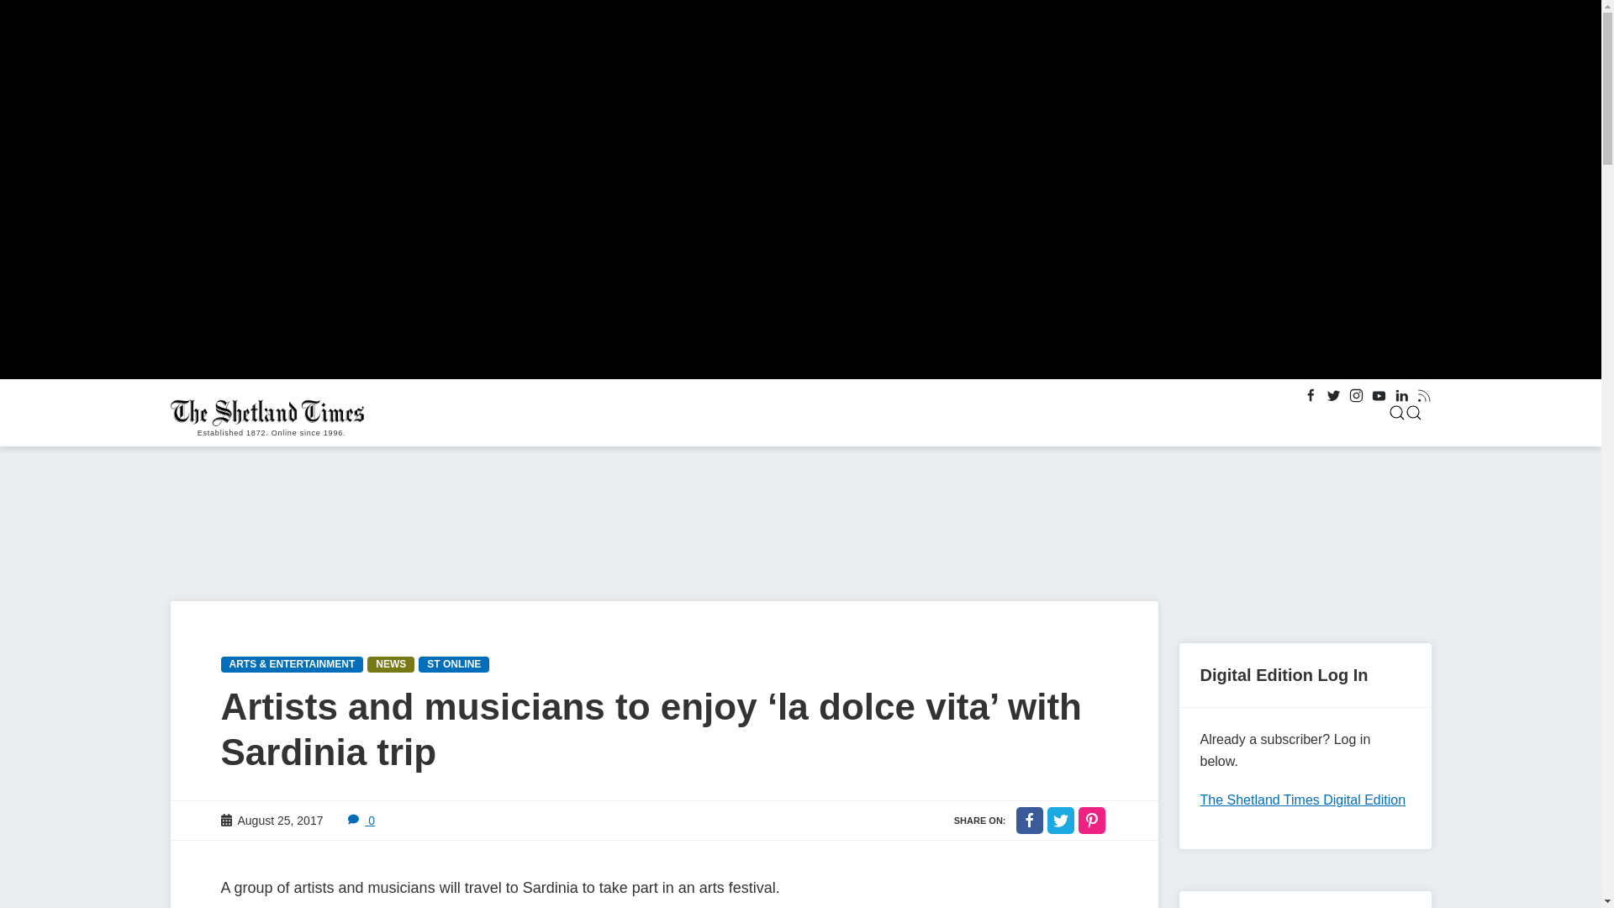 Image resolution: width=1614 pixels, height=908 pixels. Describe the element at coordinates (271, 413) in the screenshot. I see `Established 1872. Online since 1996.` at that location.